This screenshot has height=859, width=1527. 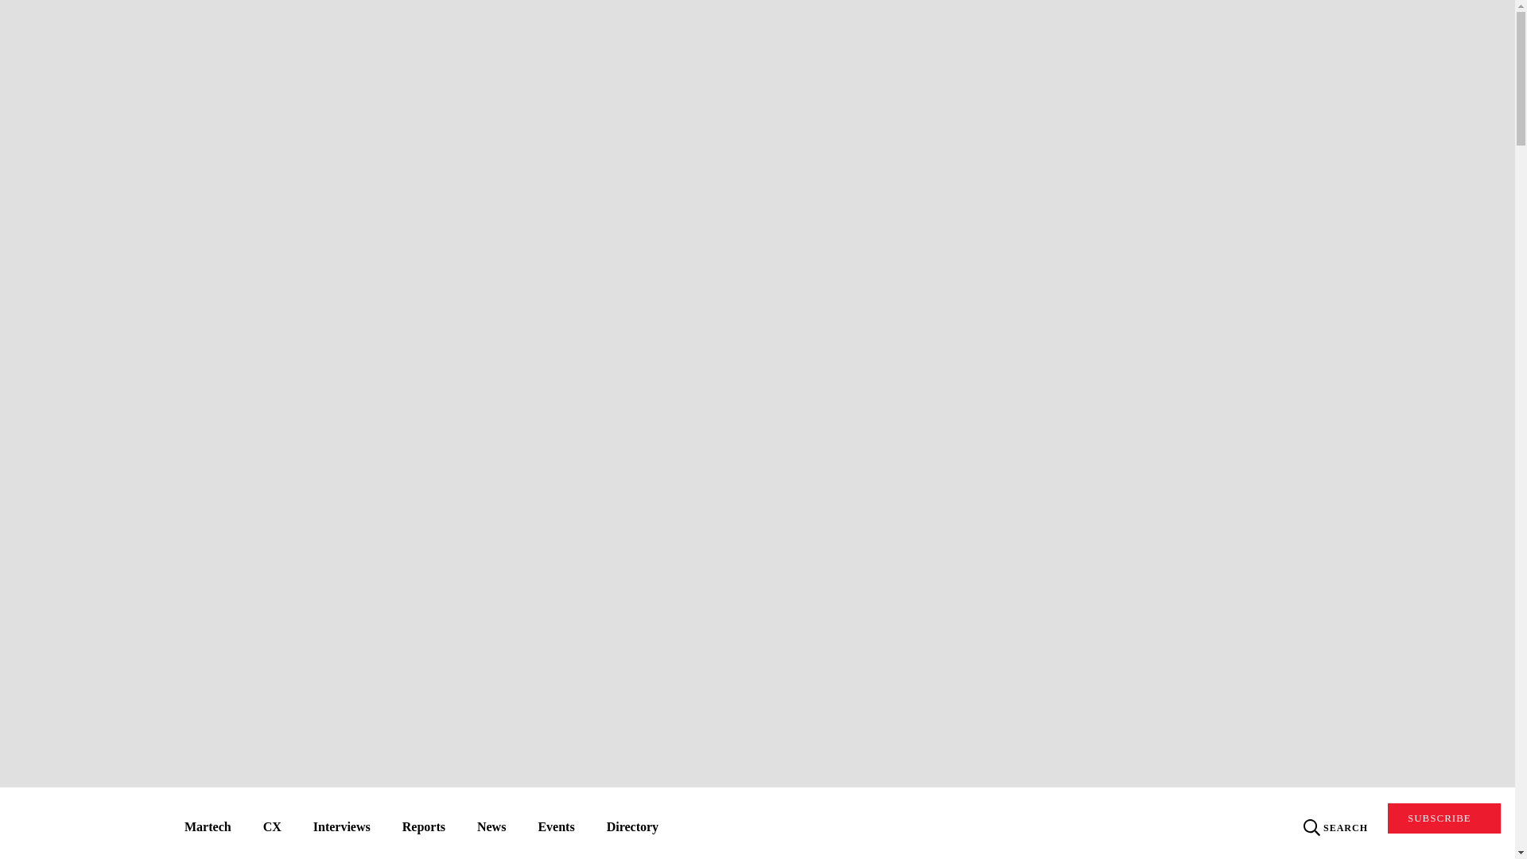 I want to click on SEARCH, so click(x=1336, y=827).